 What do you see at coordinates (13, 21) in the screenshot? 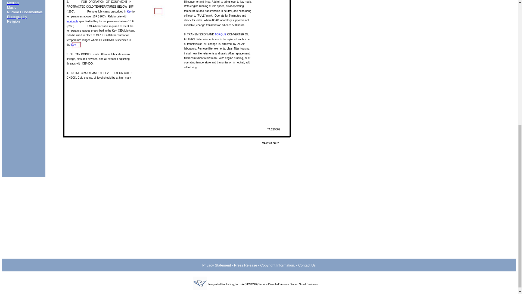
I see `Religion` at bounding box center [13, 21].